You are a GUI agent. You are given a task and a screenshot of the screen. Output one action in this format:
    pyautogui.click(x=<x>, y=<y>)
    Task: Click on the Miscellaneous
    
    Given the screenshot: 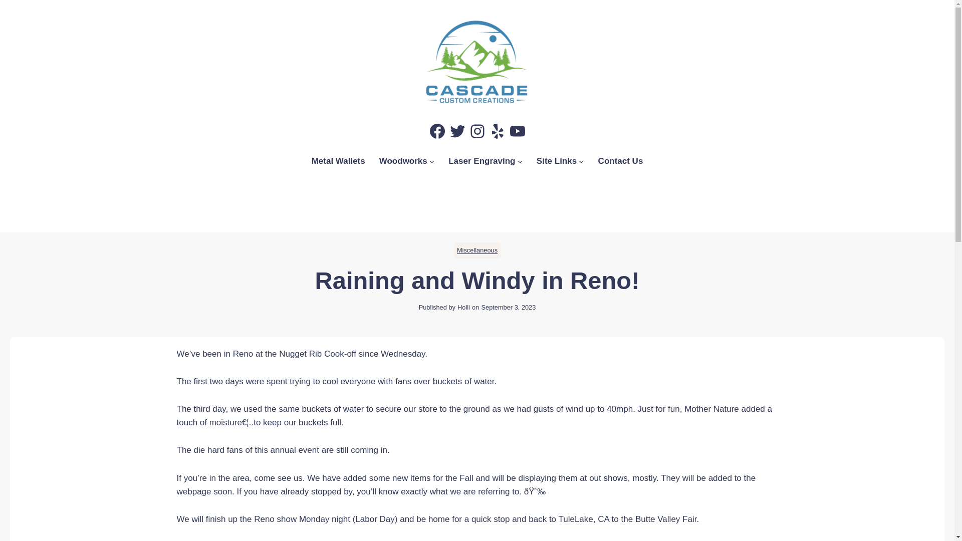 What is the action you would take?
    pyautogui.click(x=477, y=250)
    